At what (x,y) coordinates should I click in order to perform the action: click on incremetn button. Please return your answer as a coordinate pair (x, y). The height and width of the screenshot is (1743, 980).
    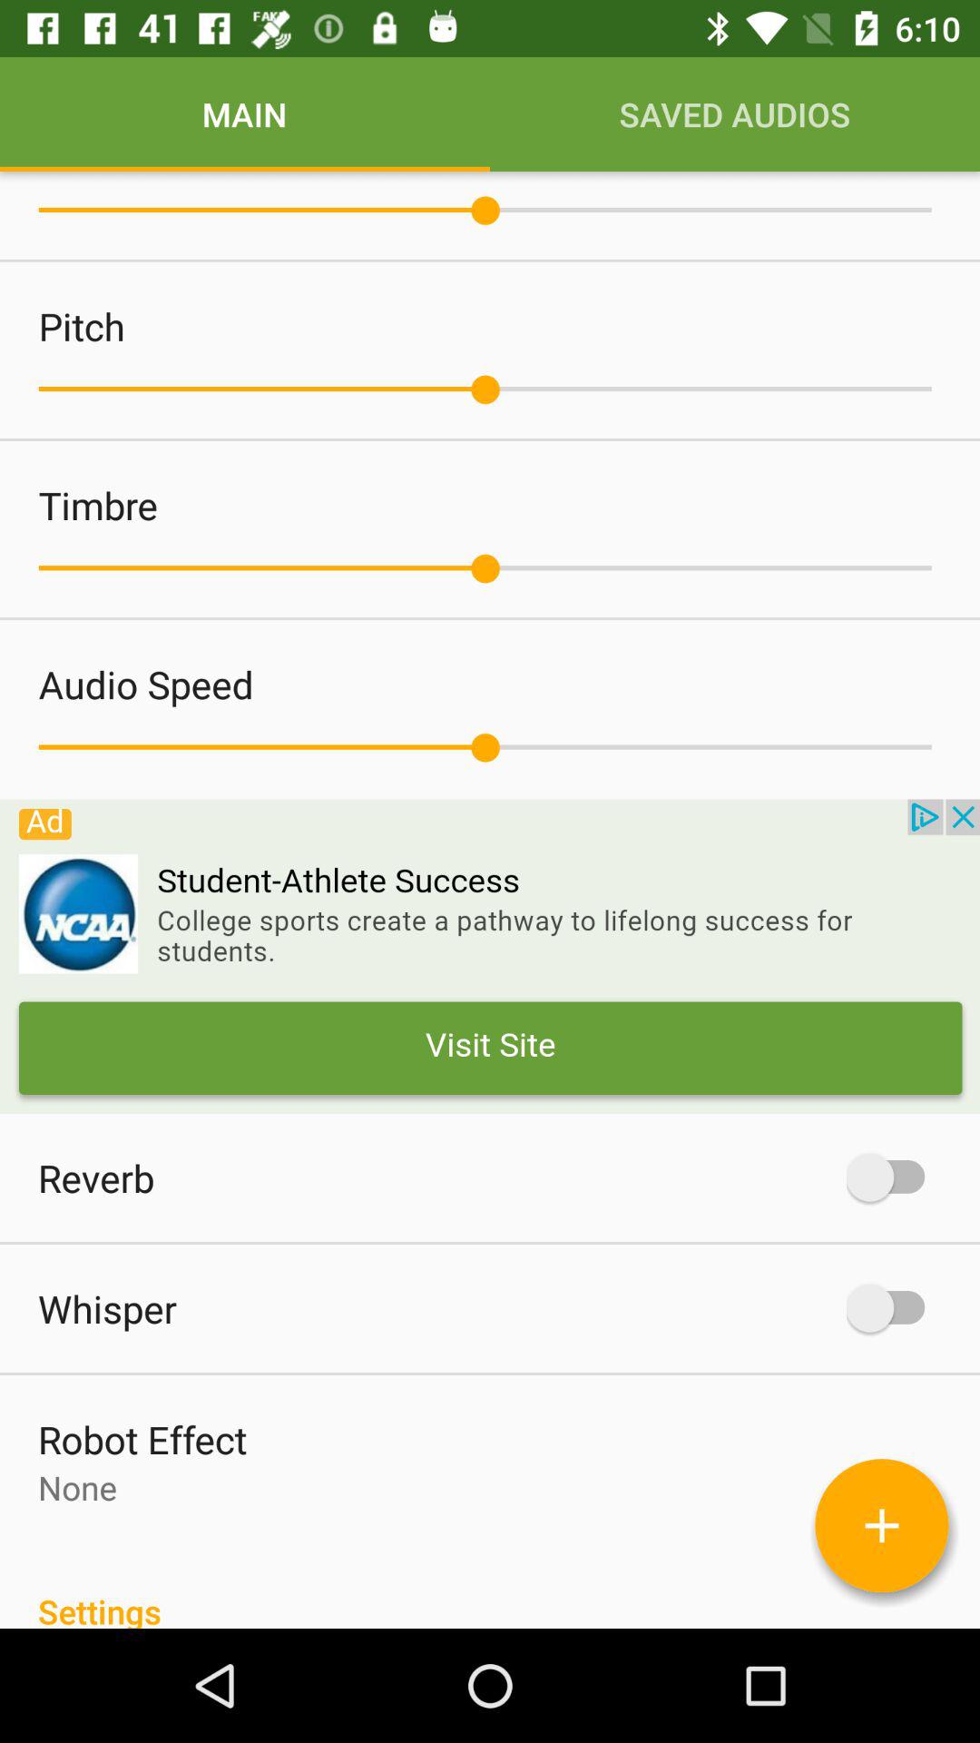
    Looking at the image, I should click on (882, 1525).